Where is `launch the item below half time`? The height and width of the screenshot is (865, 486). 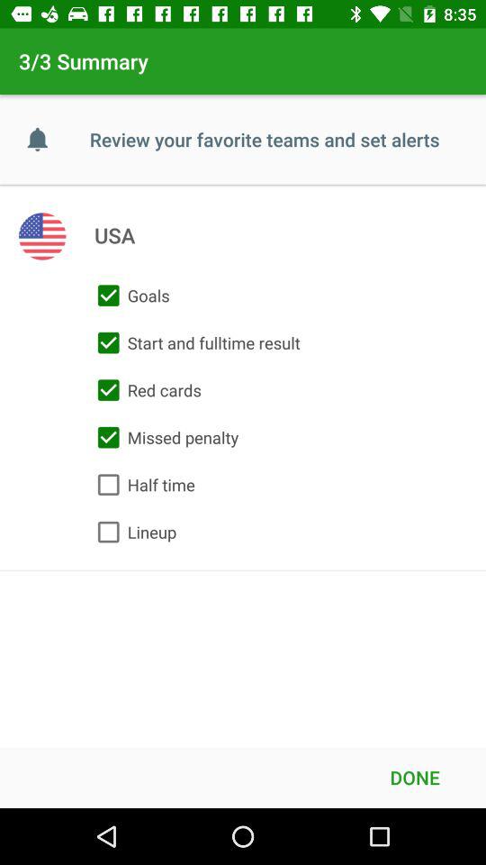 launch the item below half time is located at coordinates (133, 532).